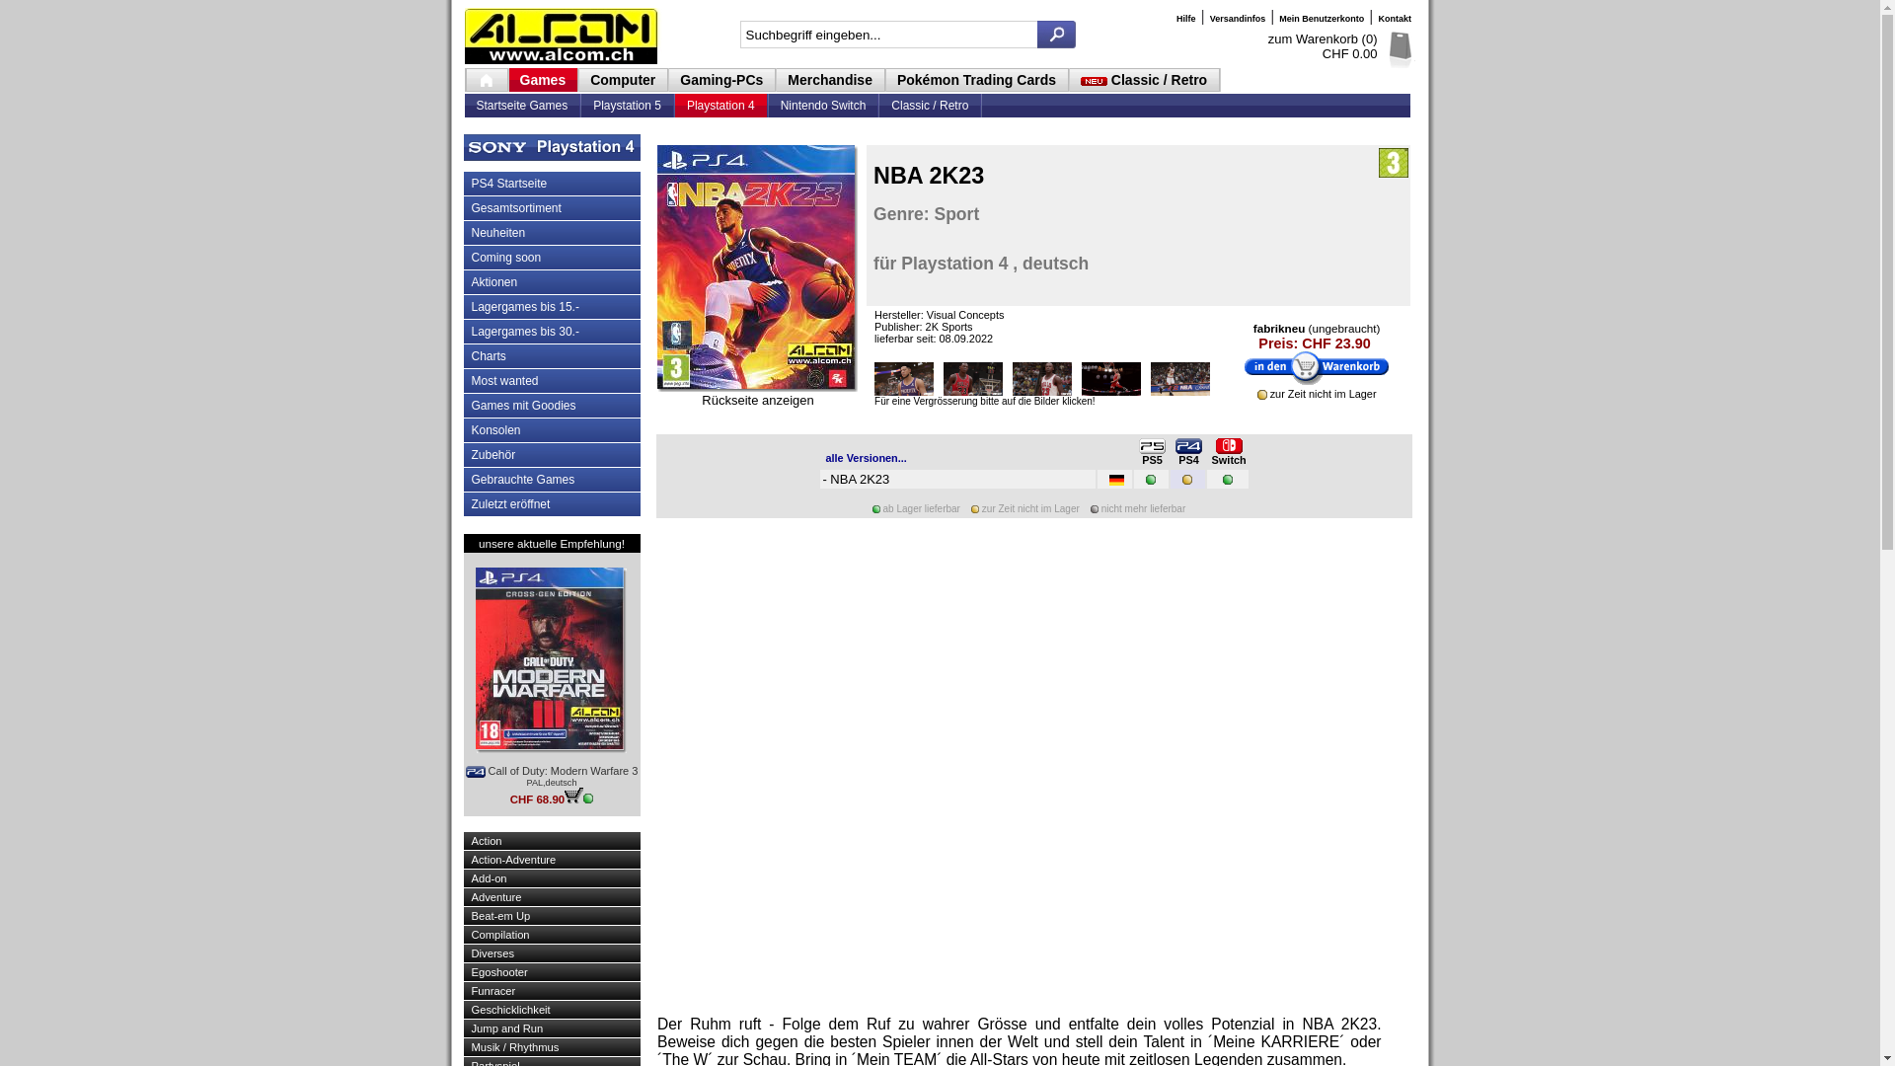 The width and height of the screenshot is (1895, 1066). I want to click on Most wanted, so click(553, 381).